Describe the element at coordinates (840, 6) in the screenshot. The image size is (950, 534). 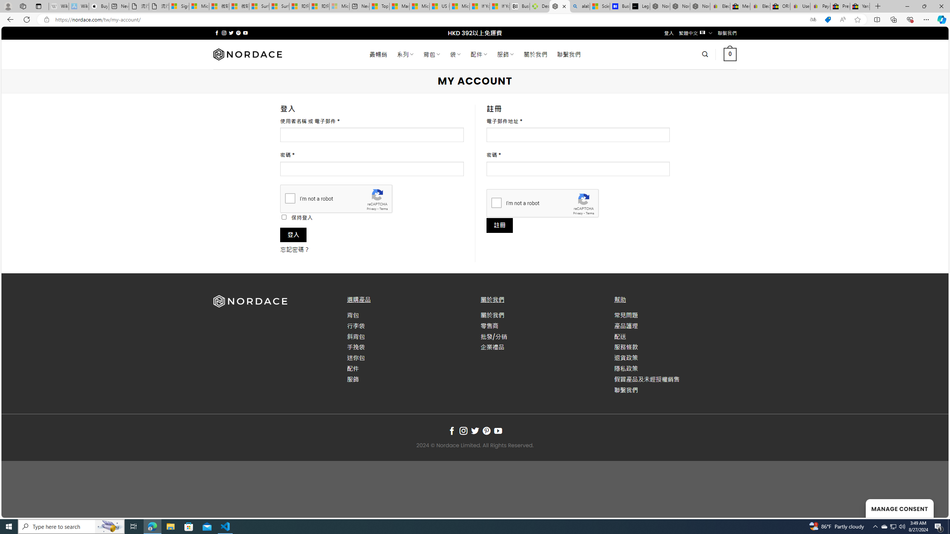
I see `Press Room - eBay Inc.` at that location.